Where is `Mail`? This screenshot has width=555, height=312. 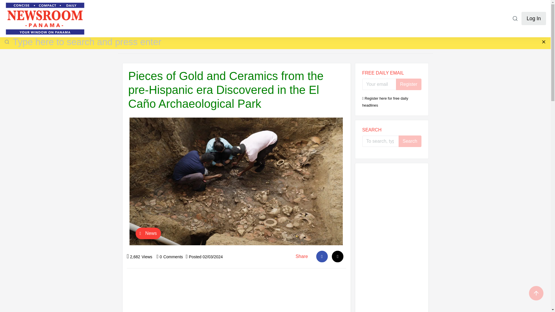
Mail is located at coordinates (338, 257).